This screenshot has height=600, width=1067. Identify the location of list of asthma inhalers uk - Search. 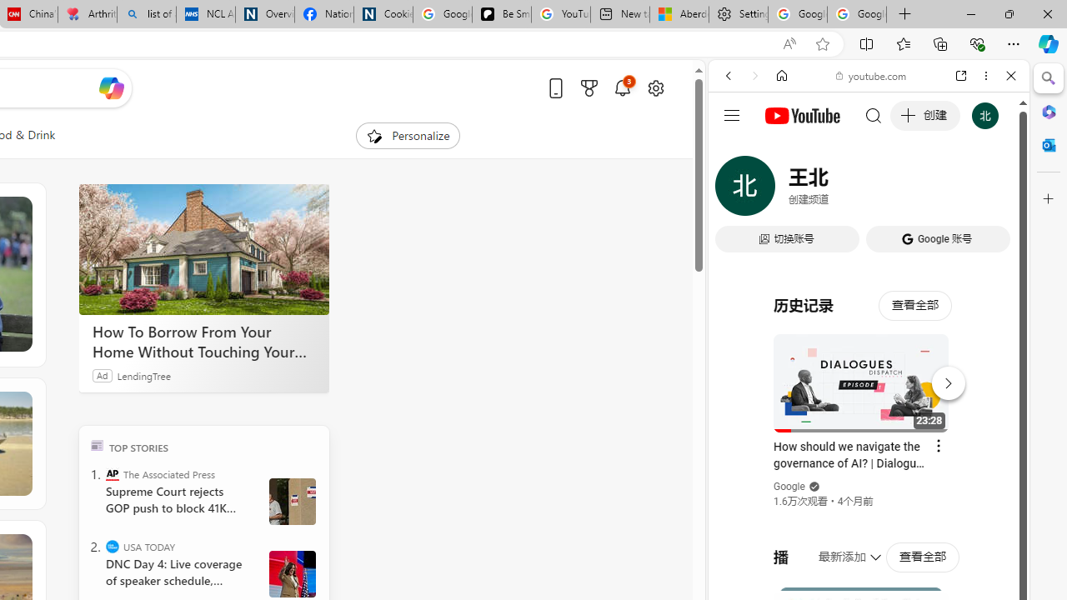
(147, 15).